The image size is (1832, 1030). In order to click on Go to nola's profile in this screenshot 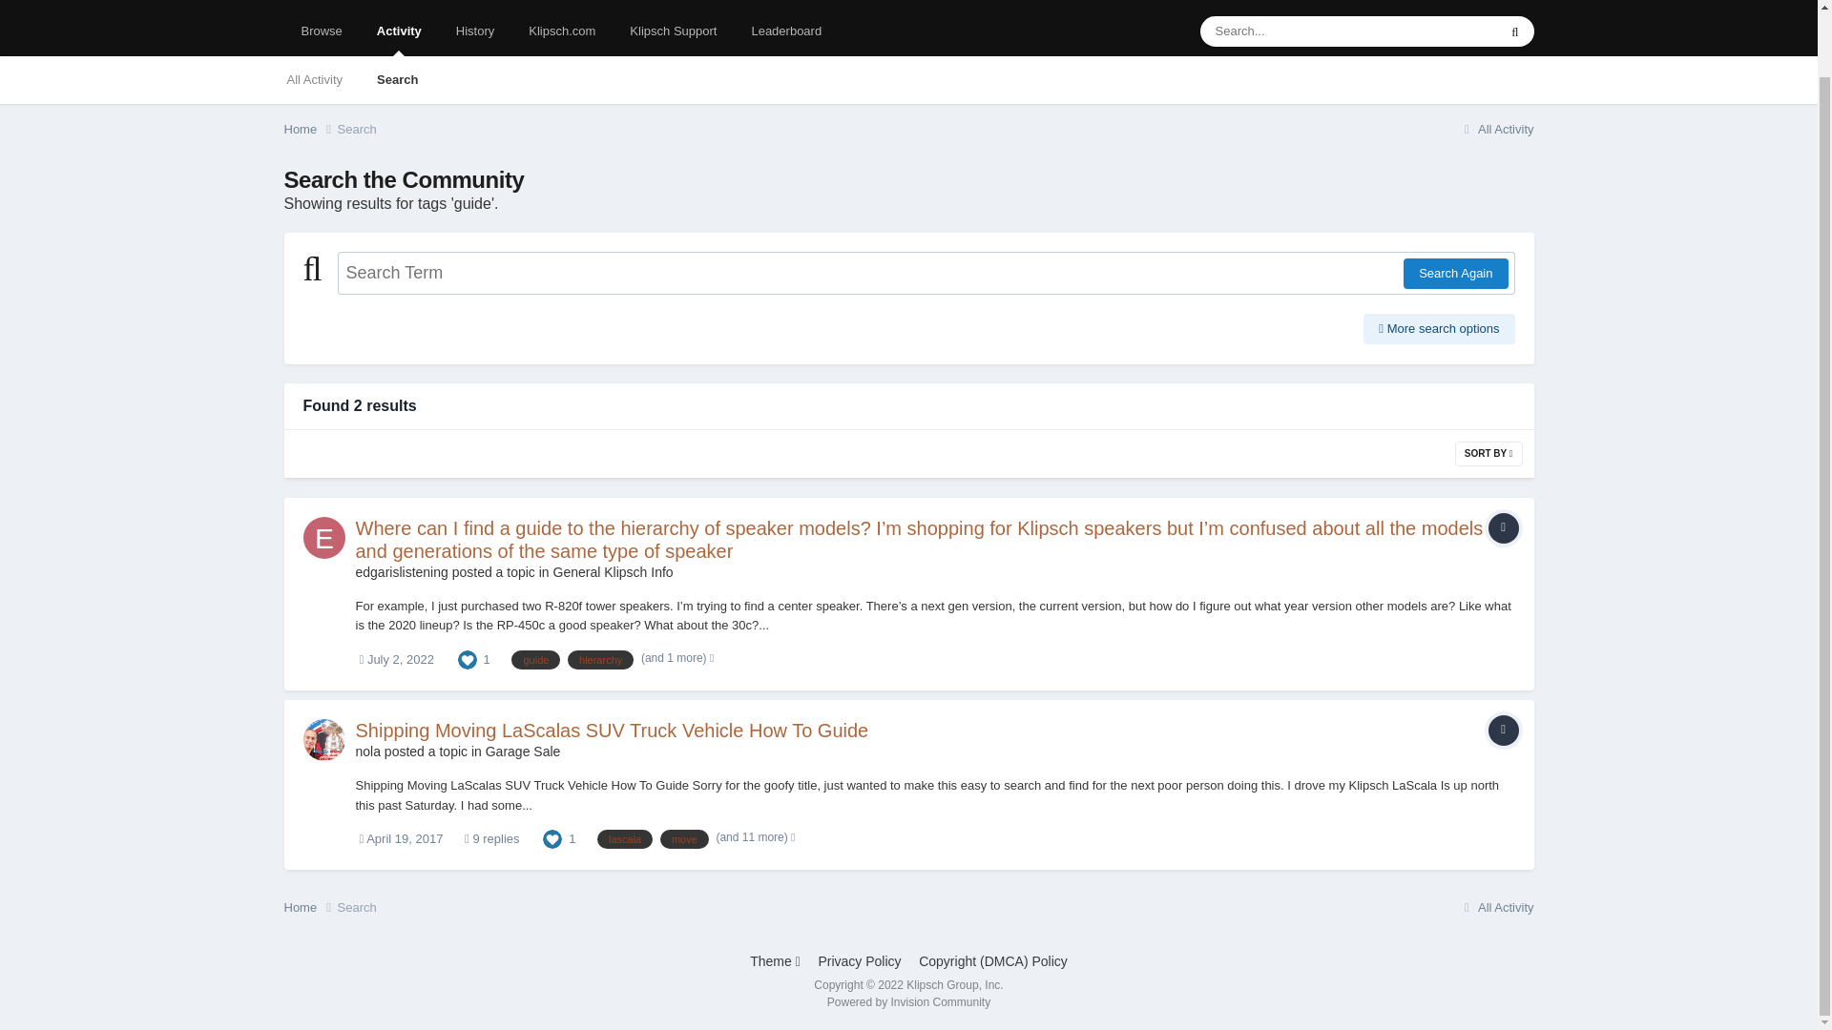, I will do `click(324, 740)`.